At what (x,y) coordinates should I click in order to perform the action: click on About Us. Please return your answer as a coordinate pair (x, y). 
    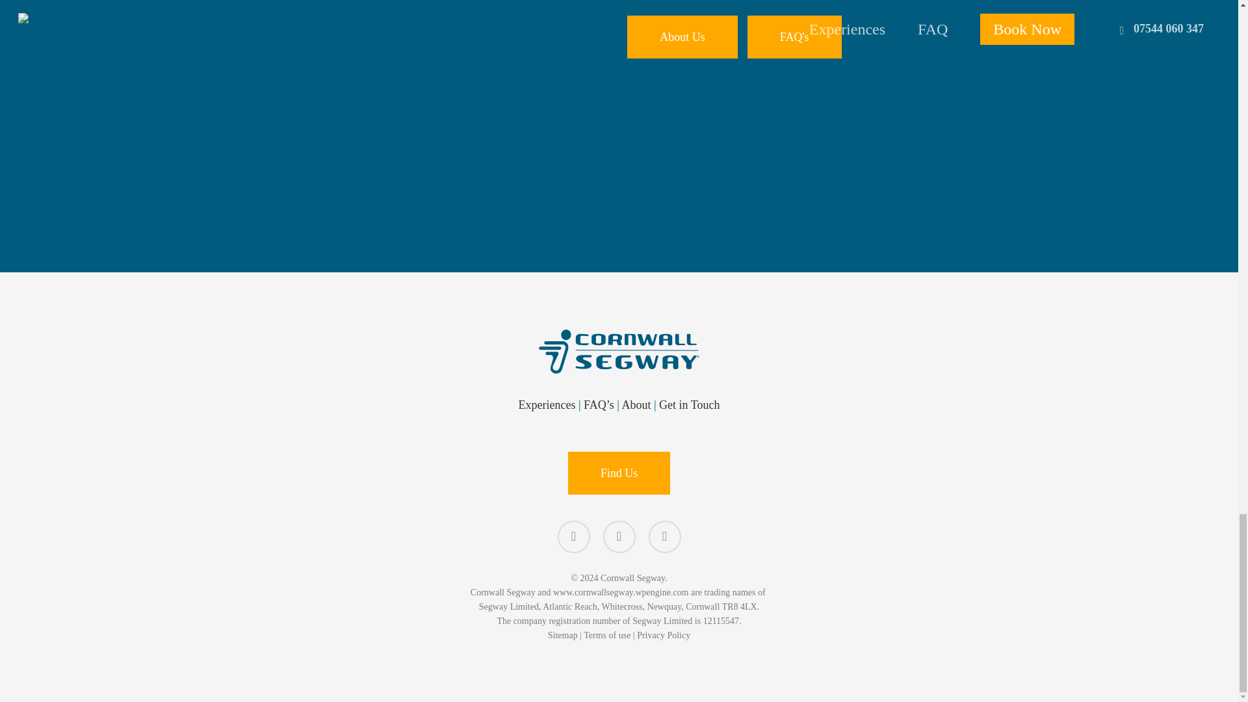
    Looking at the image, I should click on (682, 36).